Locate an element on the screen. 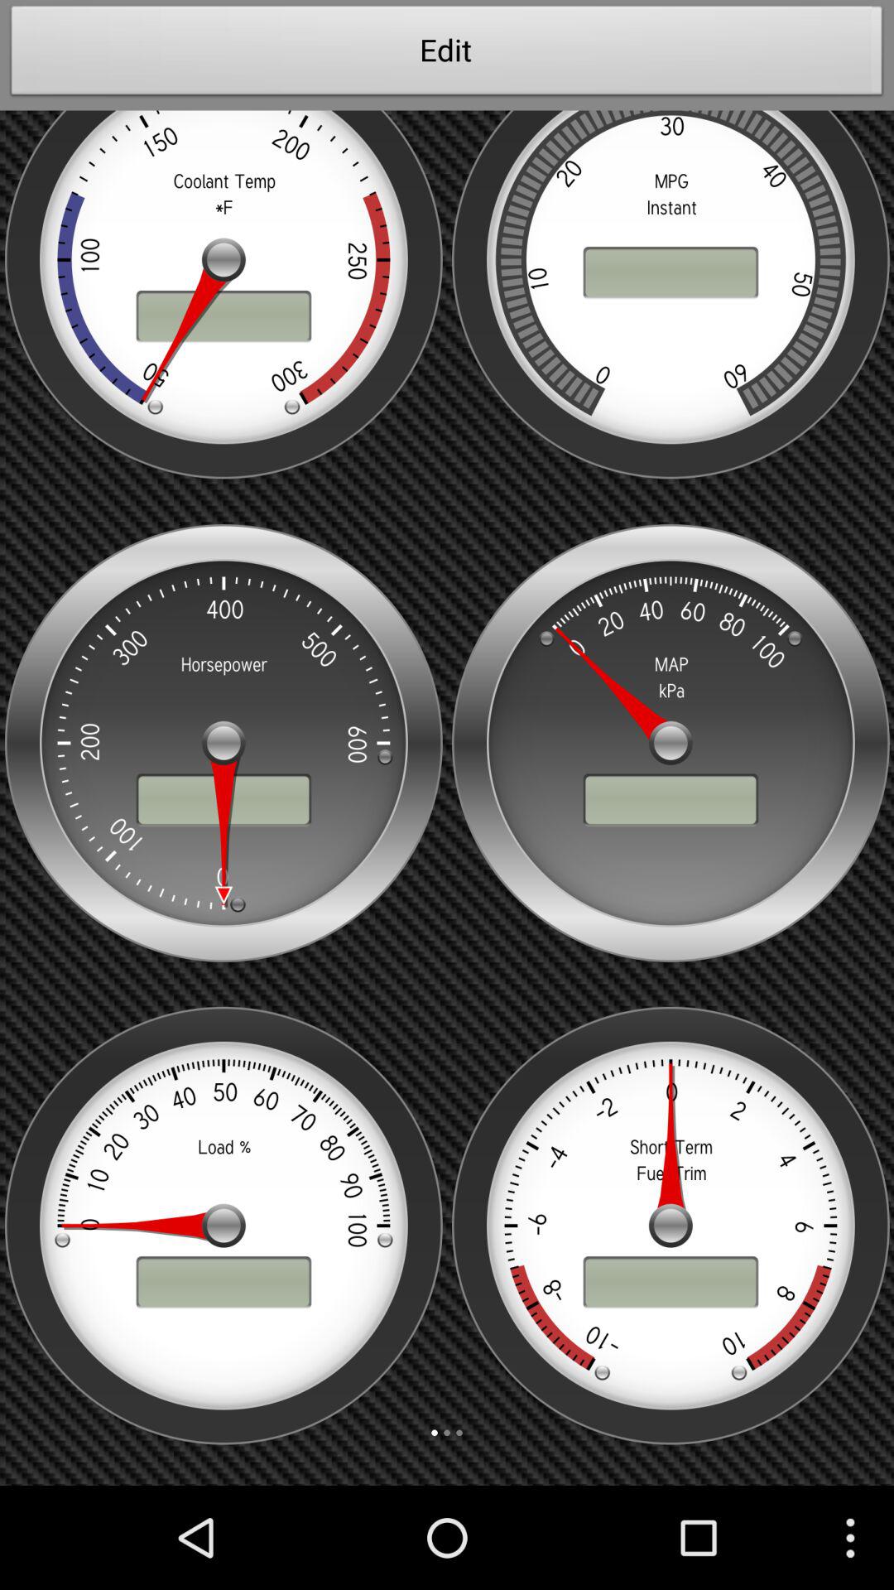  open icon at the top is located at coordinates (447, 55).